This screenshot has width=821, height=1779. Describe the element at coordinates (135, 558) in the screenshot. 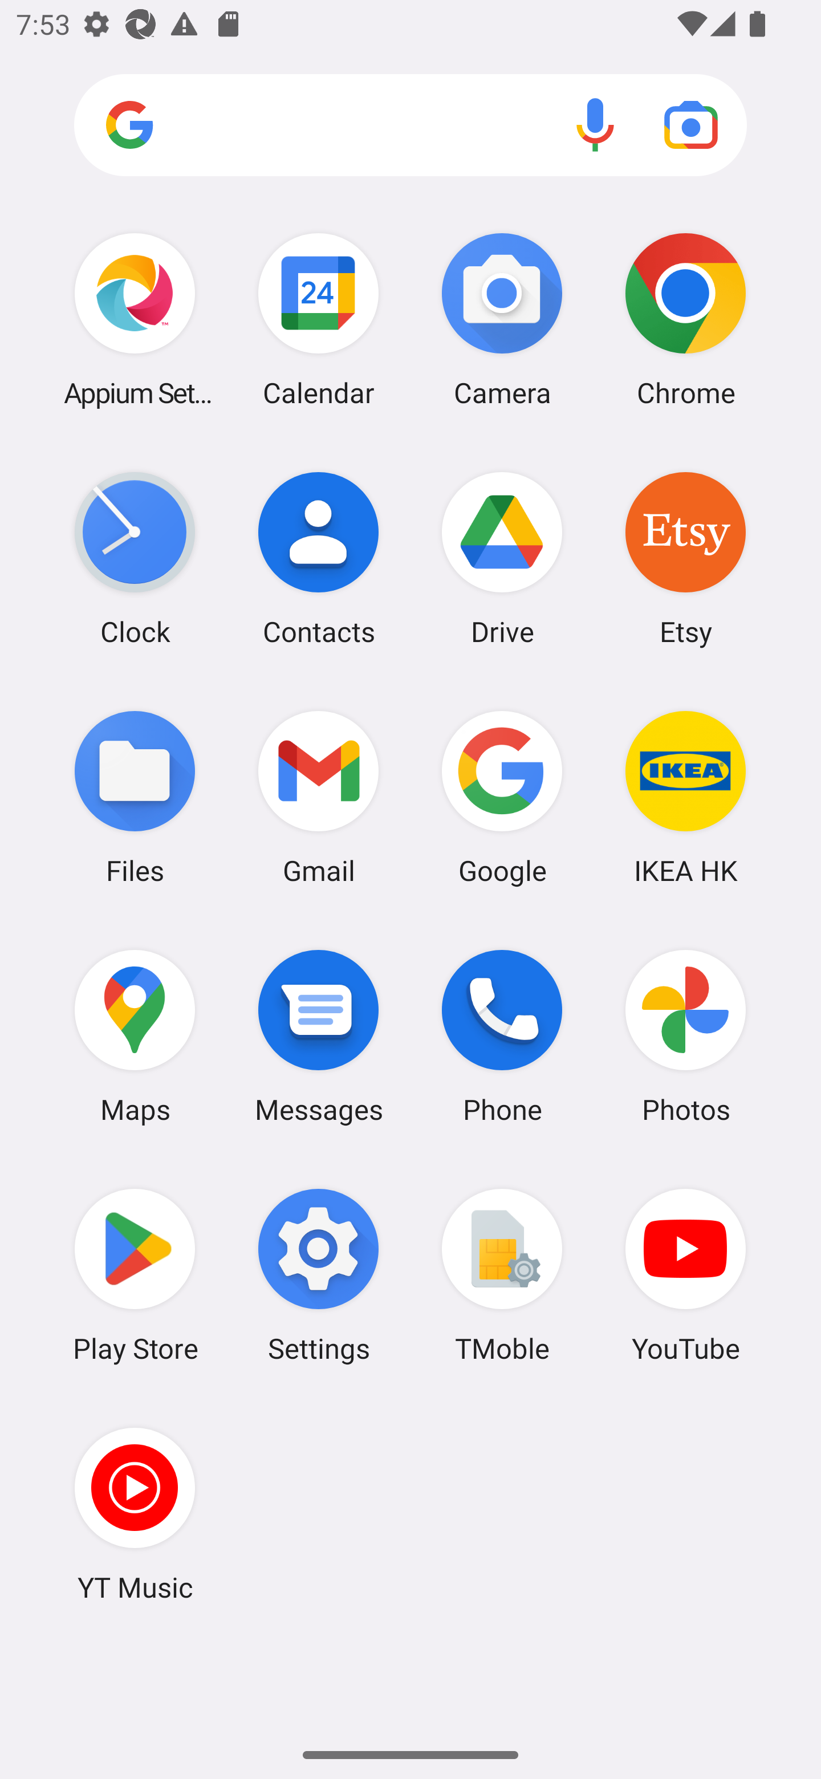

I see `Clock` at that location.